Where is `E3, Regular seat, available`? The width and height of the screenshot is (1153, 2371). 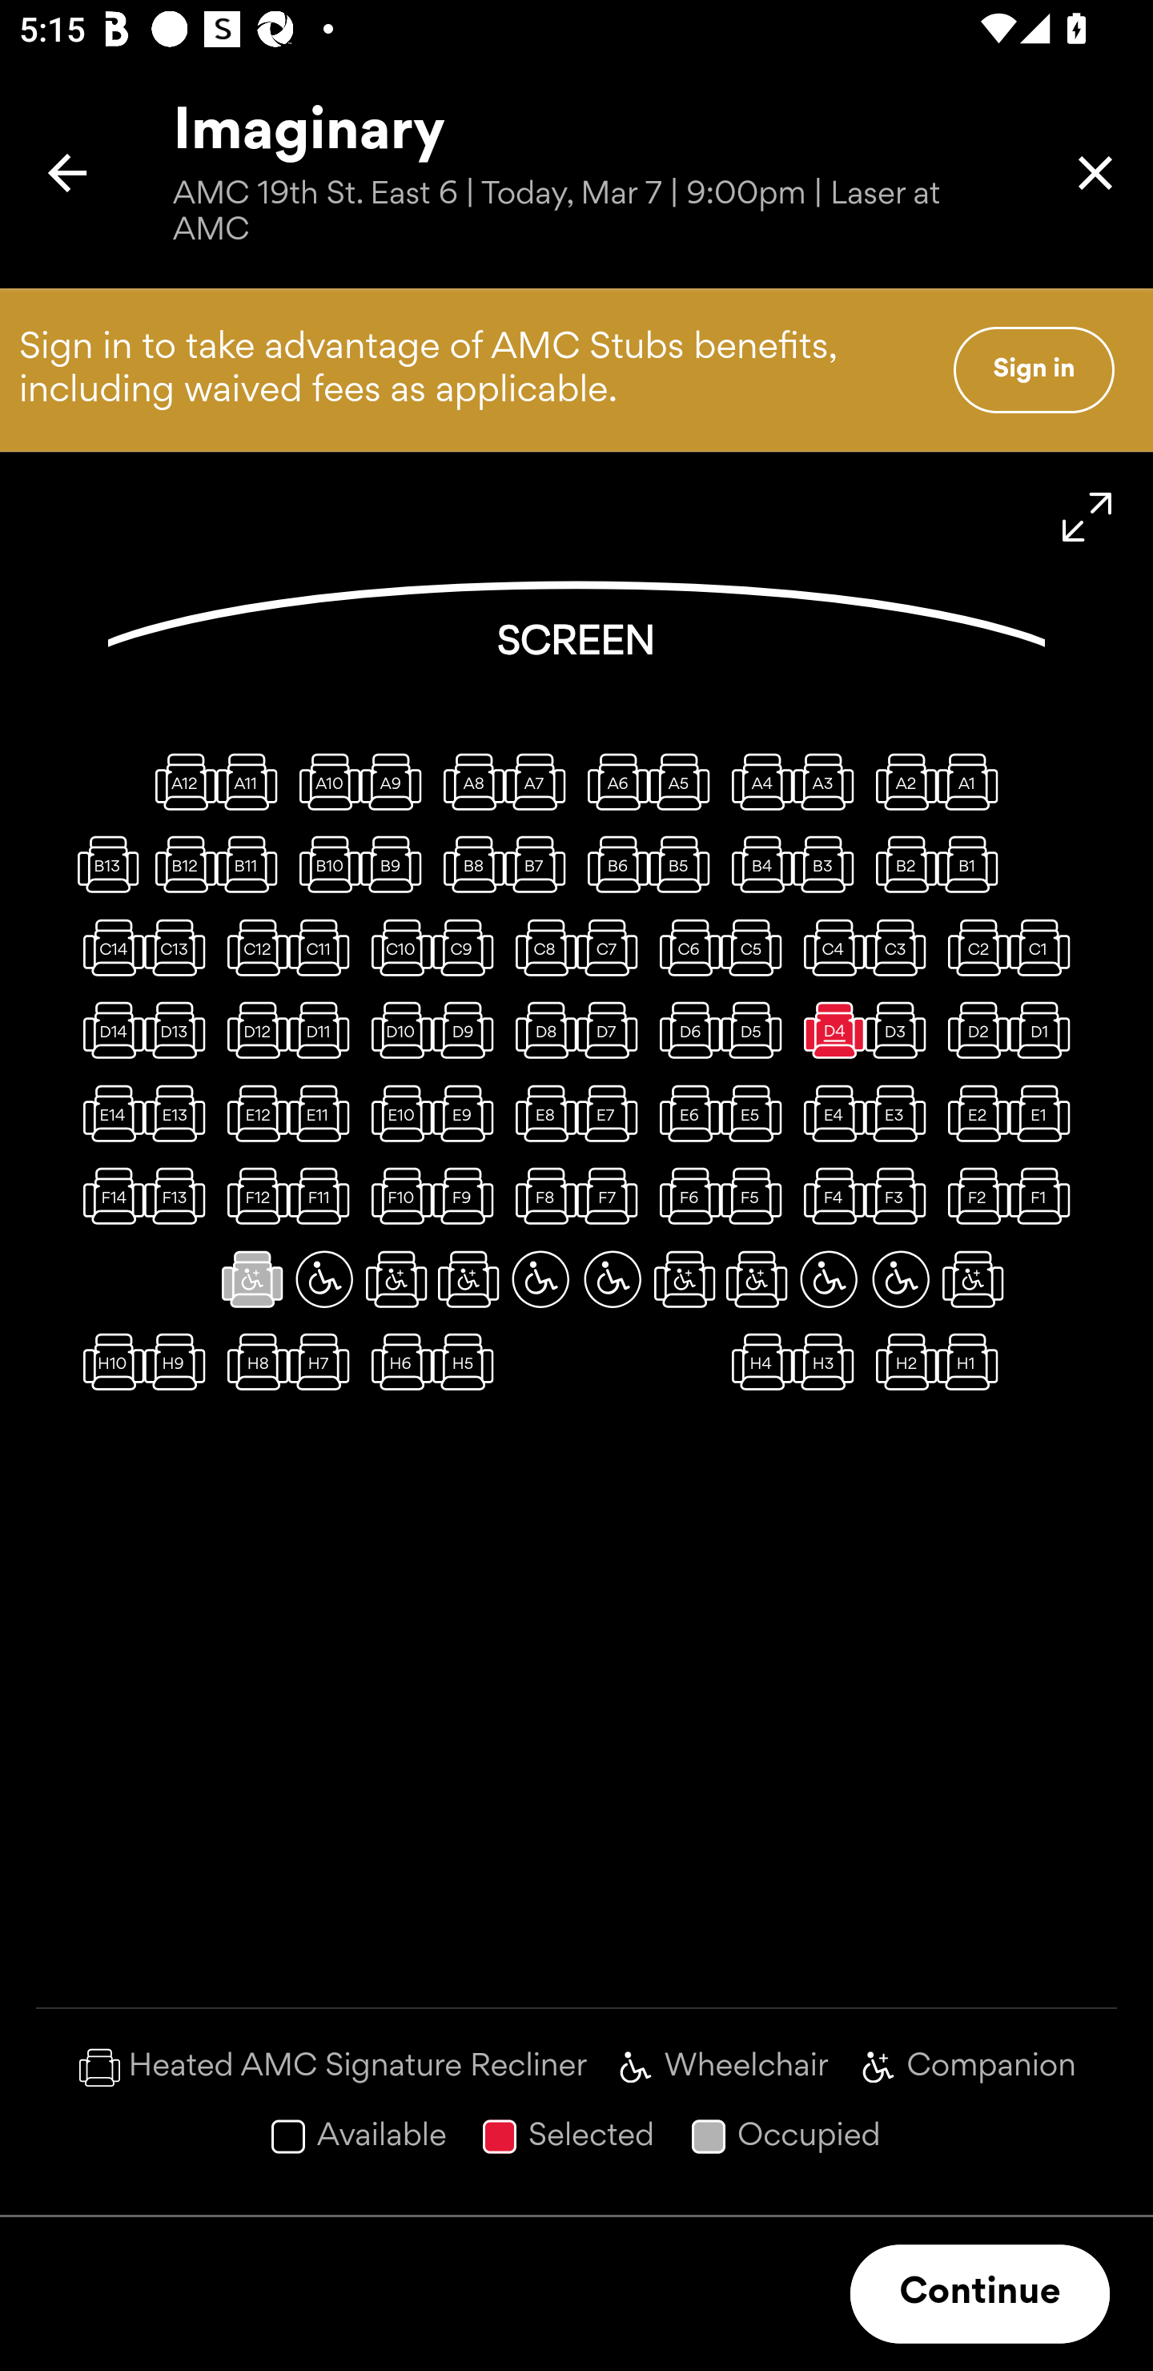
E3, Regular seat, available is located at coordinates (900, 1113).